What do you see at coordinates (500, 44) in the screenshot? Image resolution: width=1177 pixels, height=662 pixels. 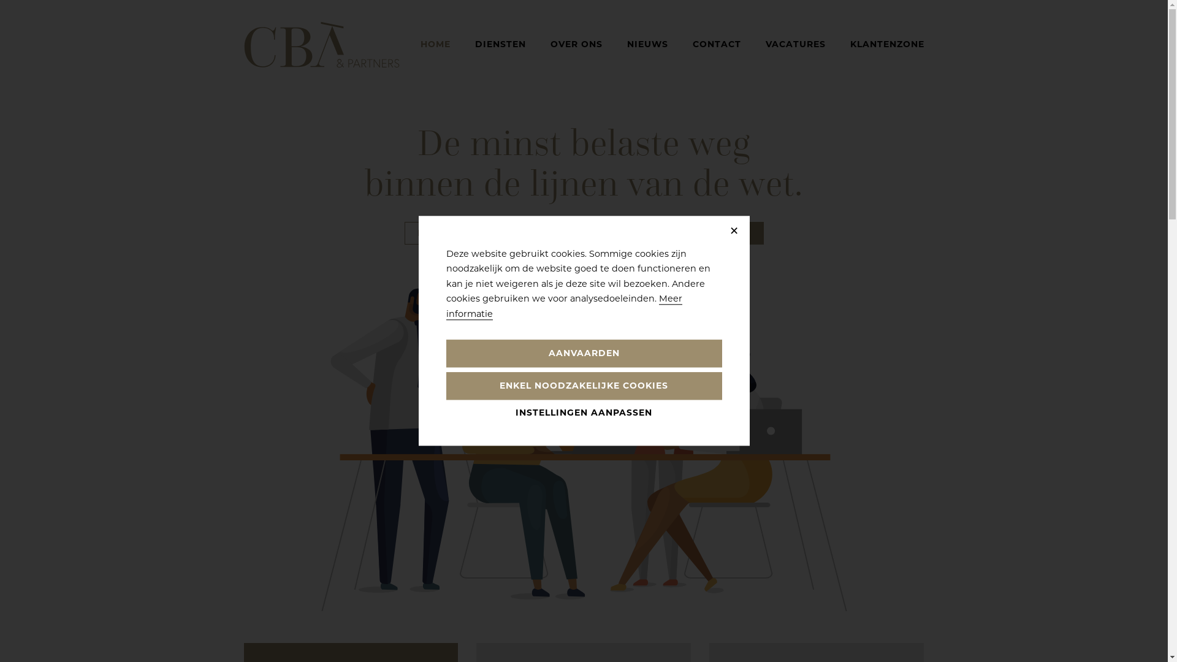 I see `DIENSTEN` at bounding box center [500, 44].